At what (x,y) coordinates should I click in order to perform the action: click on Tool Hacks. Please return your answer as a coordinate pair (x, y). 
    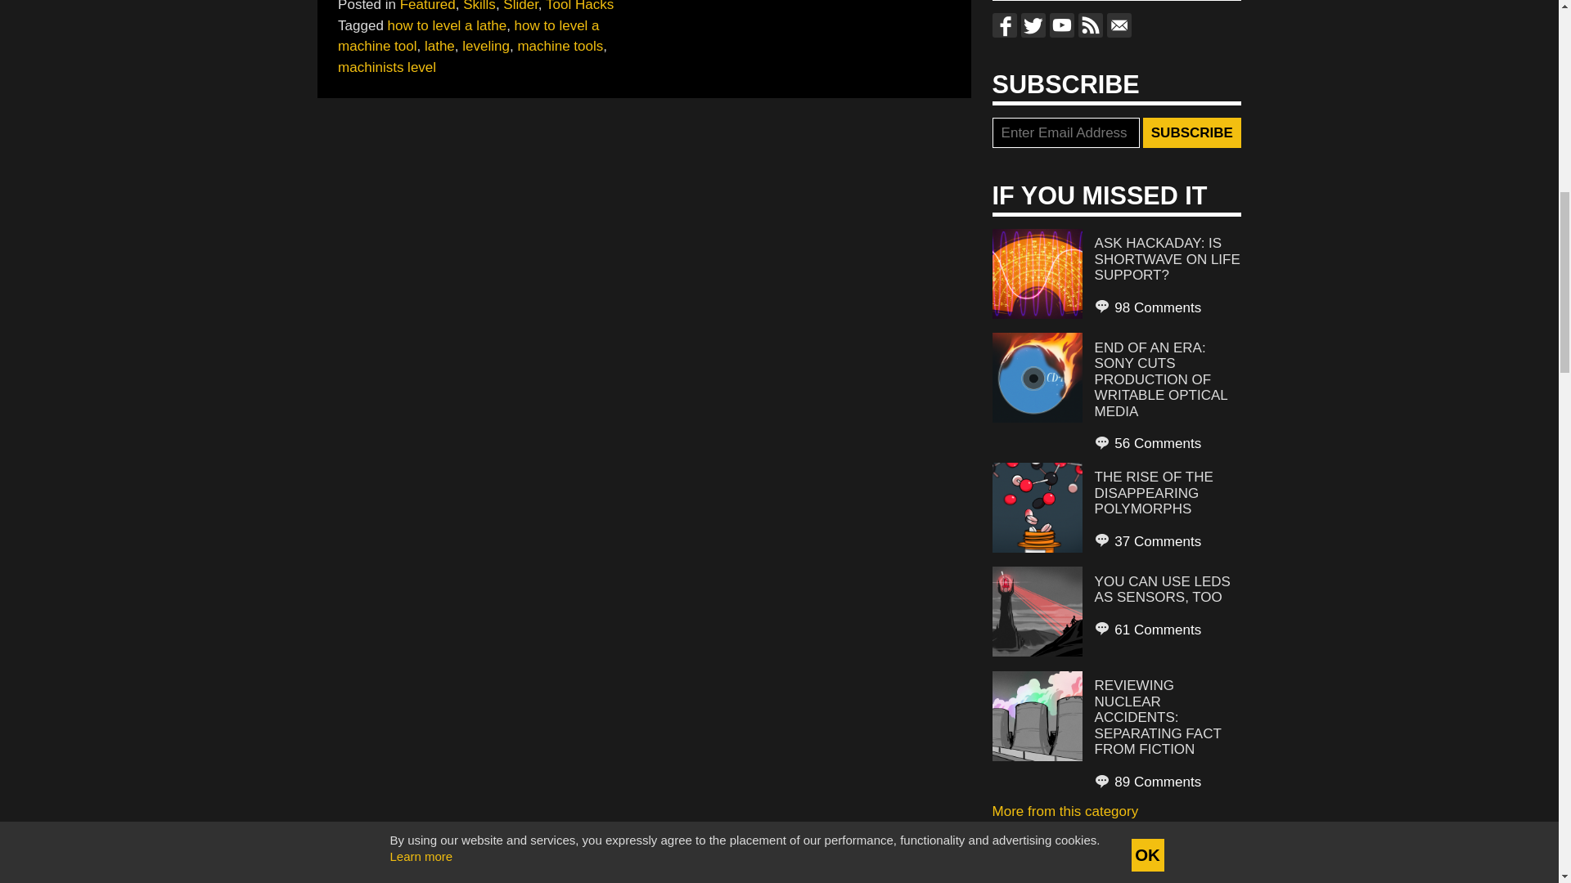
    Looking at the image, I should click on (579, 7).